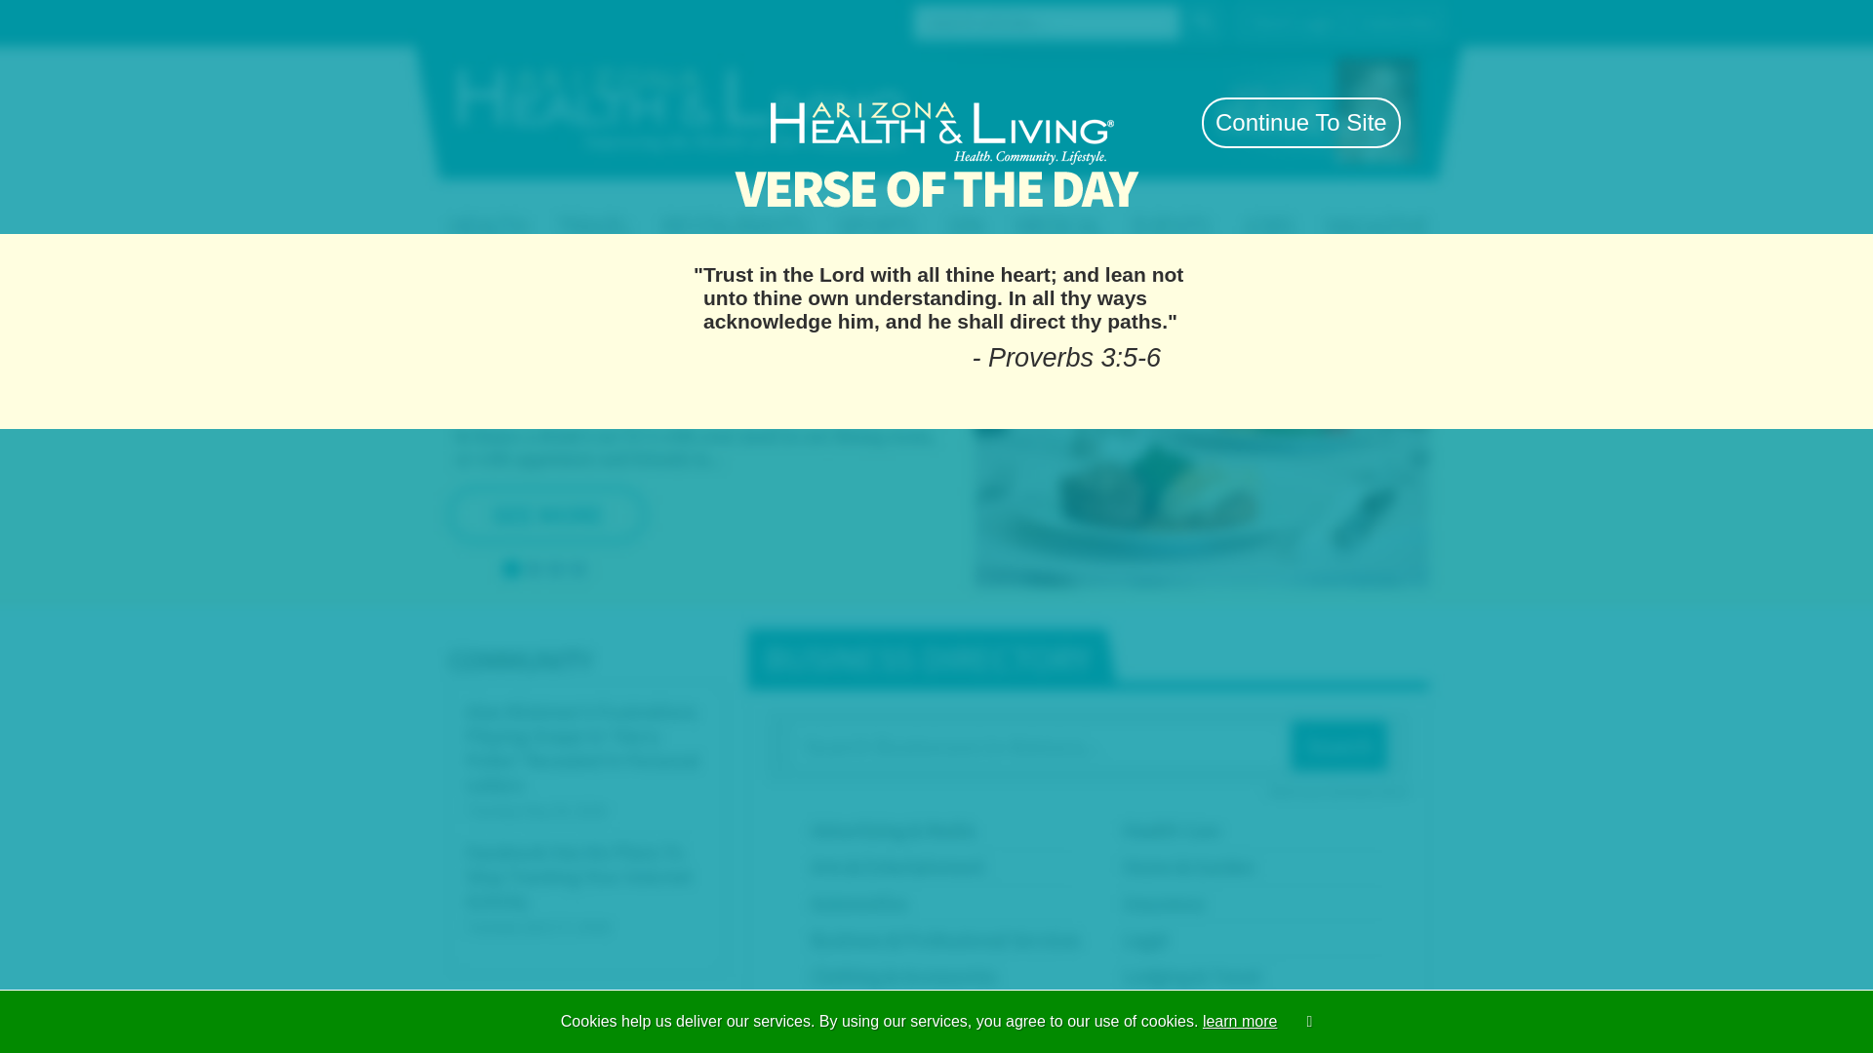 This screenshot has width=1873, height=1053. I want to click on Contact Us, so click(570, 20).